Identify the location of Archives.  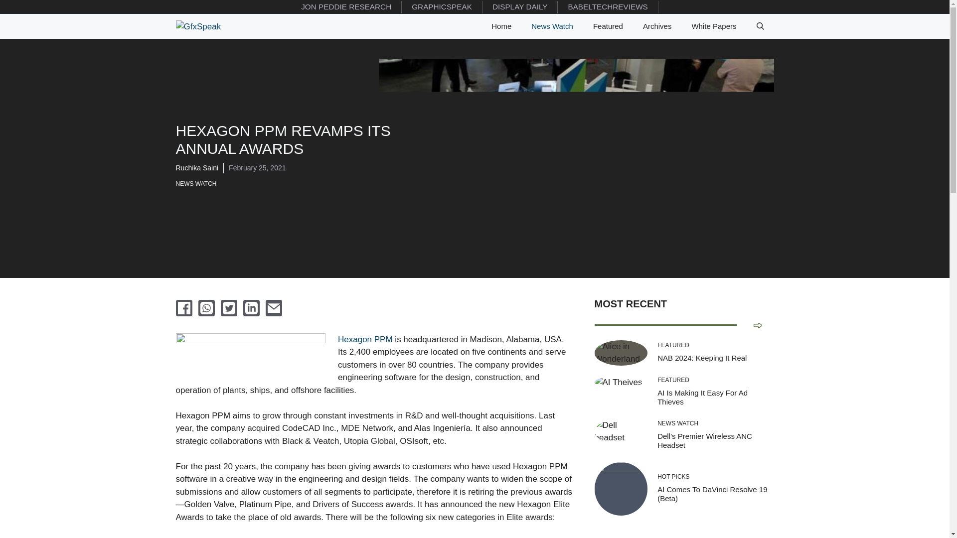
(657, 26).